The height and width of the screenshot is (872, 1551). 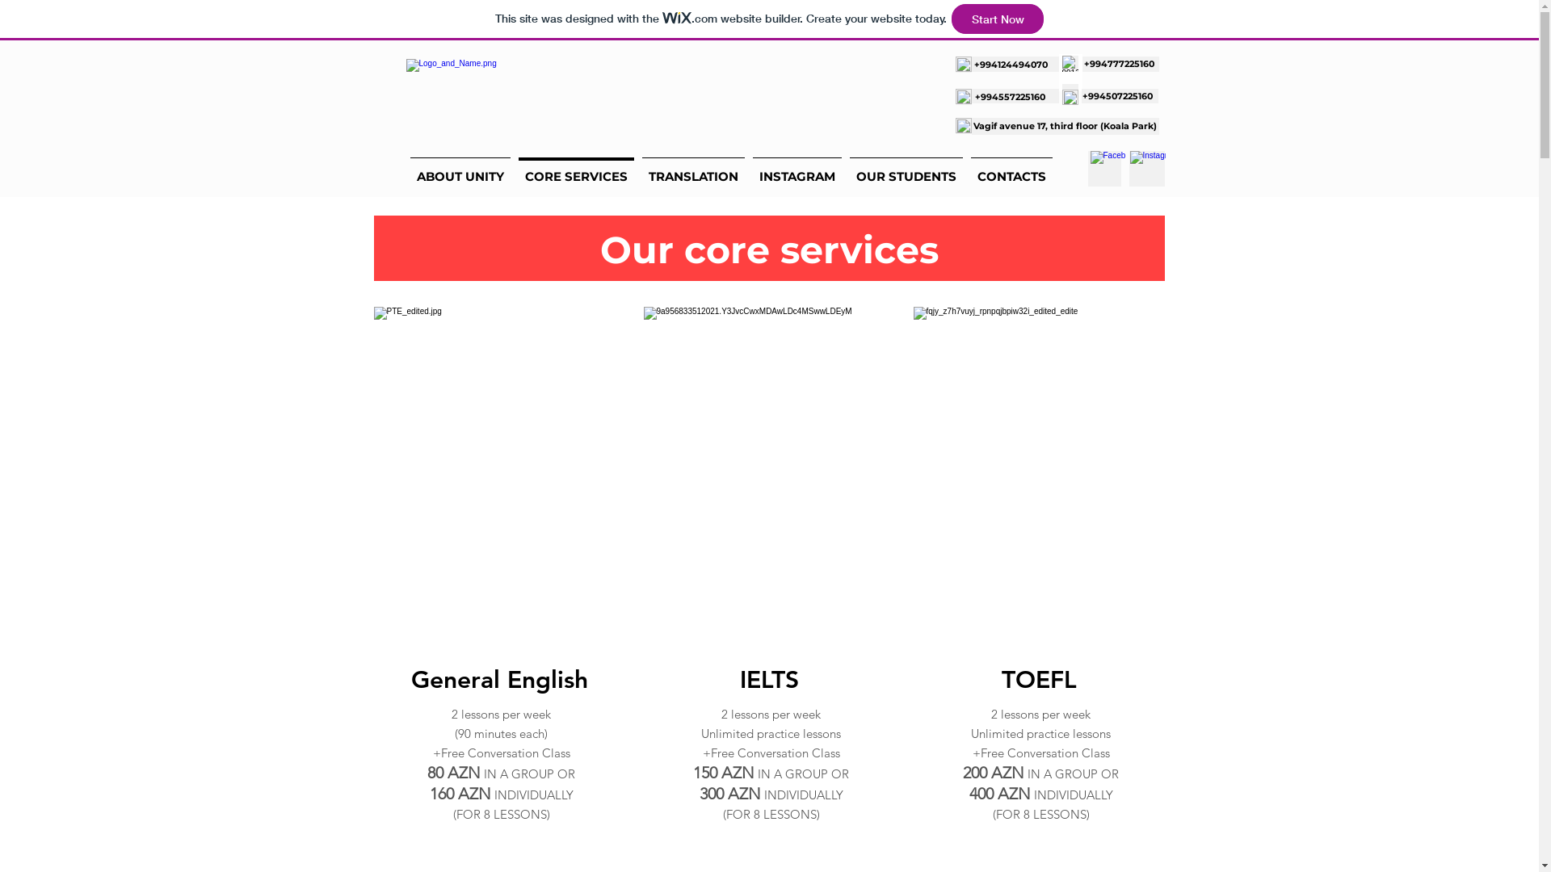 I want to click on OUR STUDENTS, so click(x=906, y=170).